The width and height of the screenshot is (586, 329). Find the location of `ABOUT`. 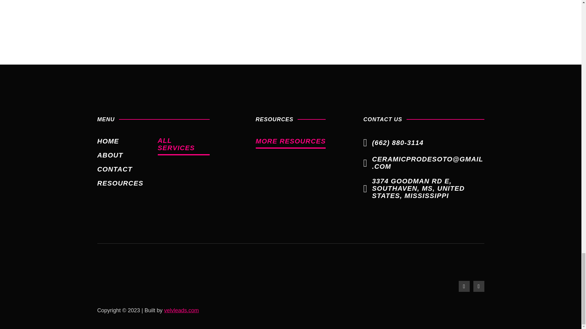

ABOUT is located at coordinates (110, 155).